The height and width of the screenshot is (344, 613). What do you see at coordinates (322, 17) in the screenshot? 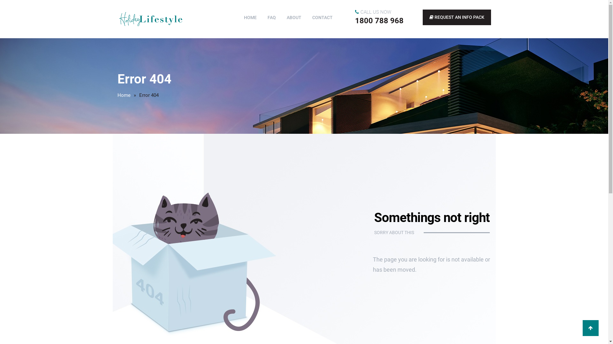
I see `CONTACT` at bounding box center [322, 17].